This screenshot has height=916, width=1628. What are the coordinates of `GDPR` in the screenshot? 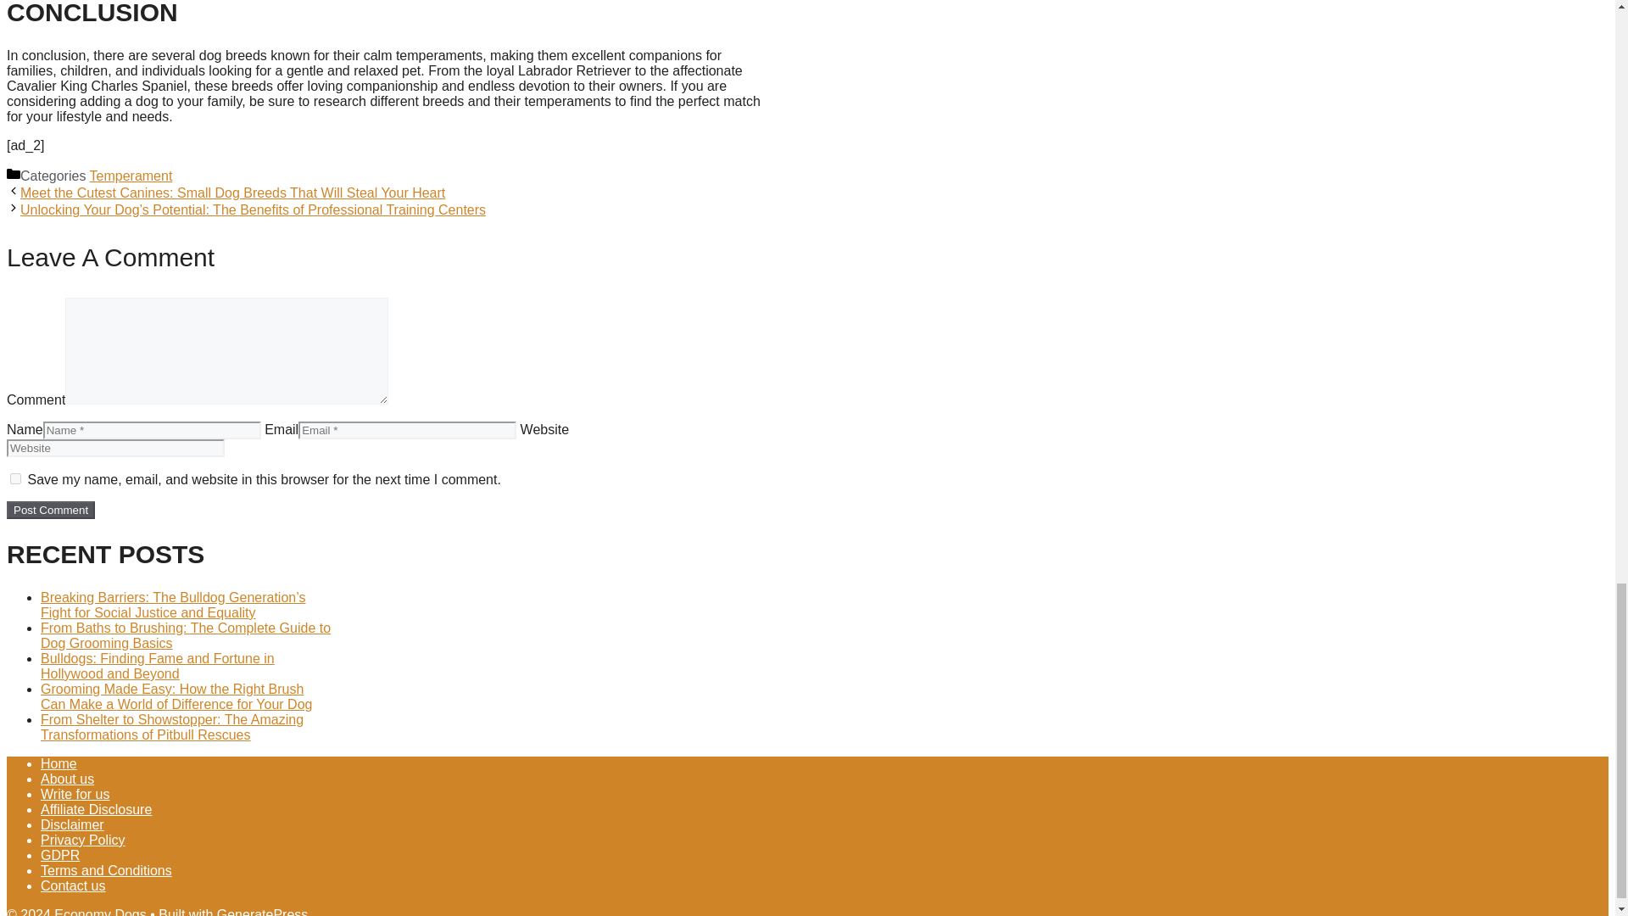 It's located at (60, 855).